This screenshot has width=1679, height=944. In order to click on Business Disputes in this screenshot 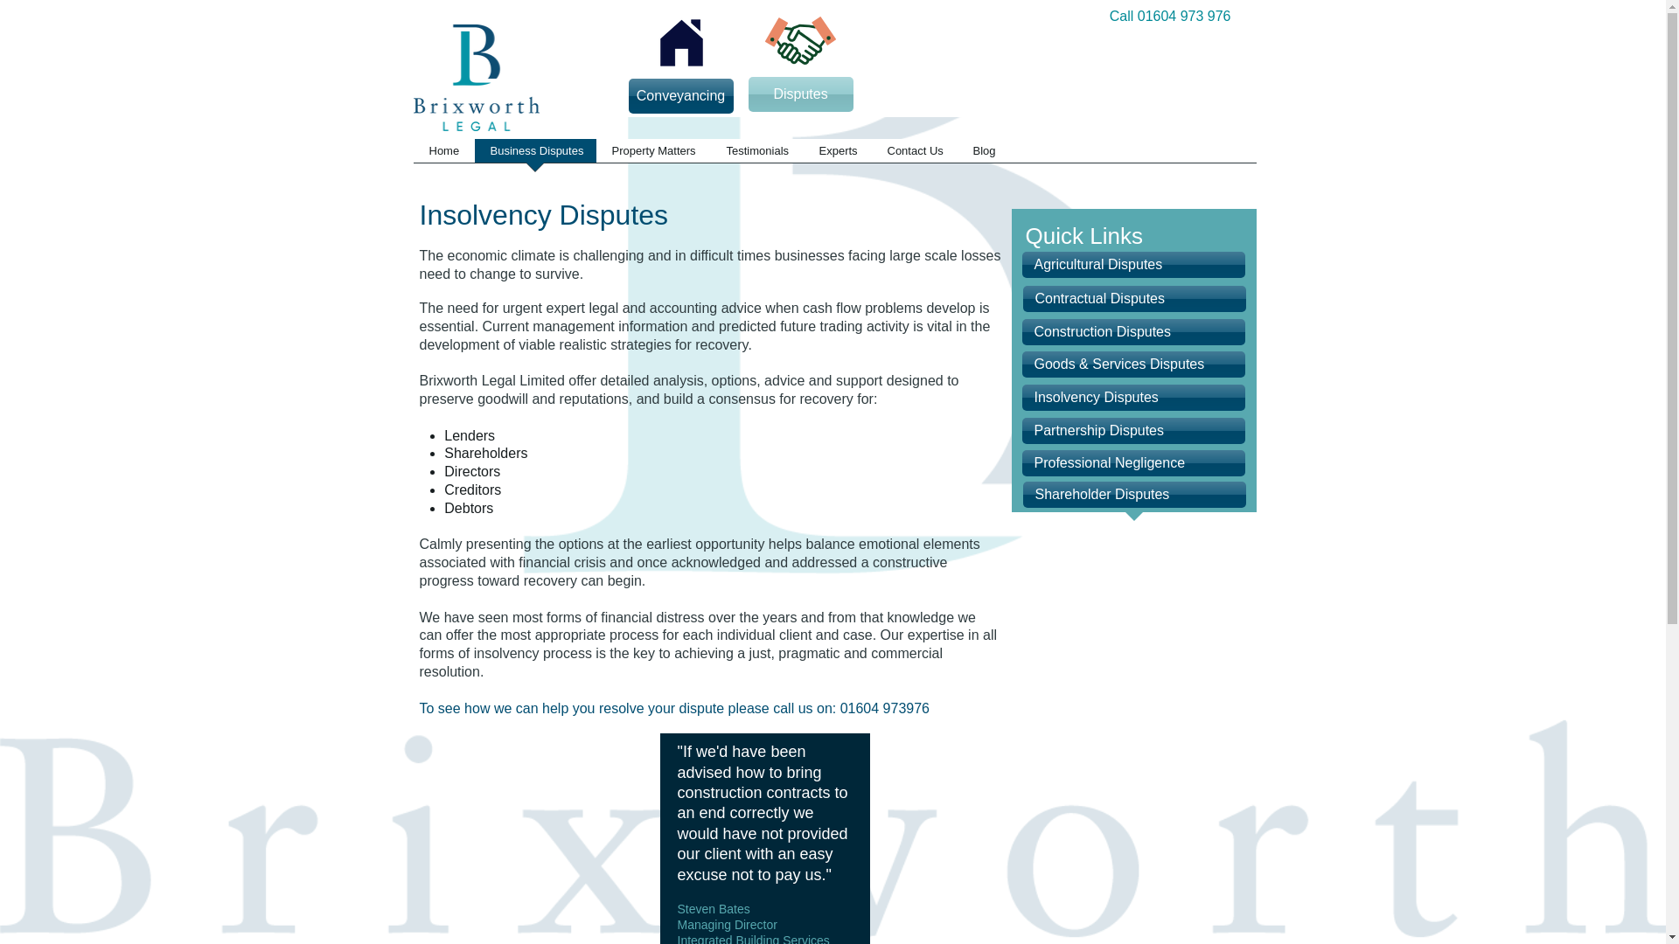, I will do `click(534, 156)`.